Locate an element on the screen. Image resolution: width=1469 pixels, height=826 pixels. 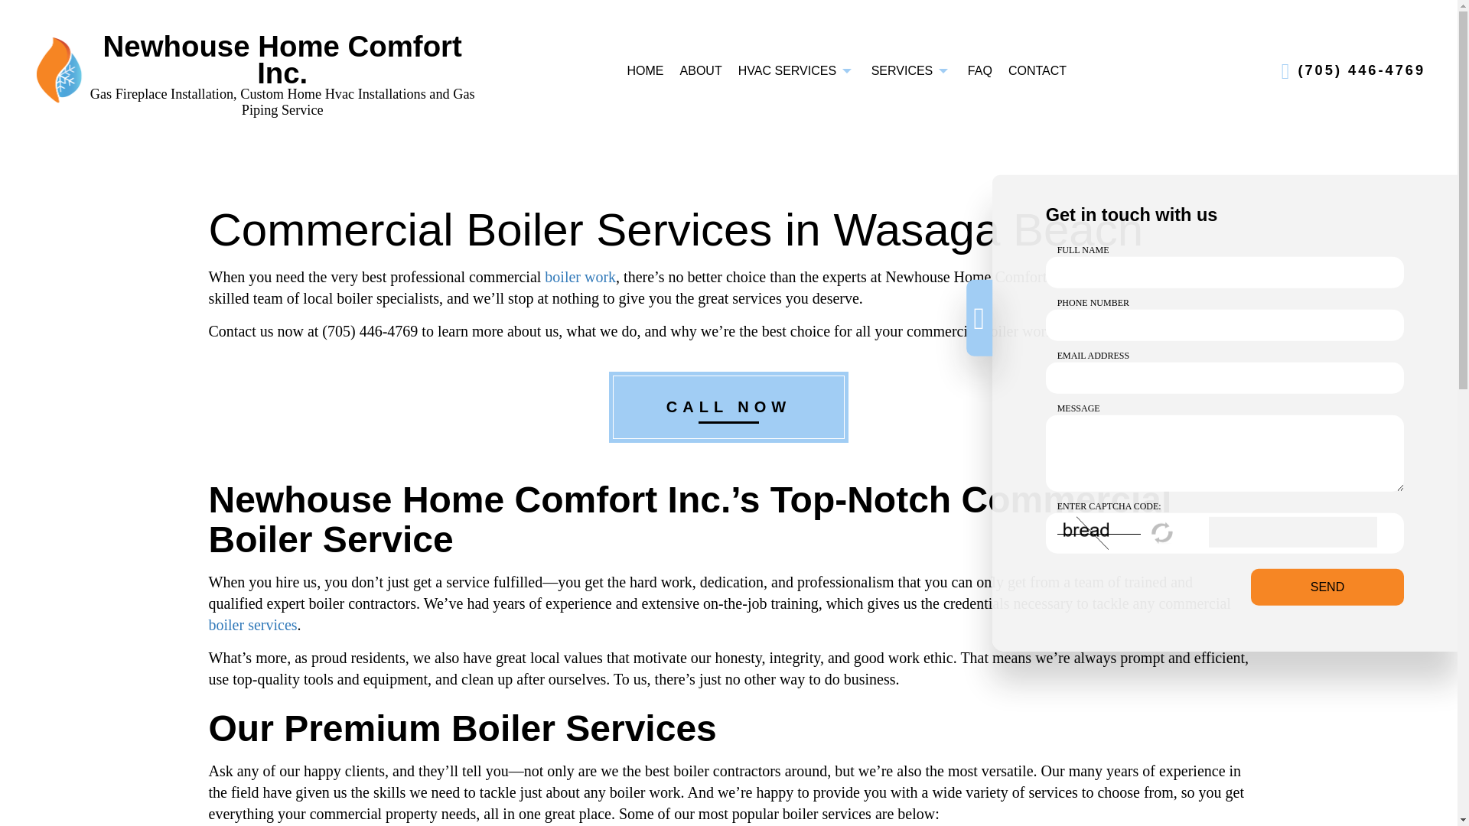
Email Address is located at coordinates (1225, 378).